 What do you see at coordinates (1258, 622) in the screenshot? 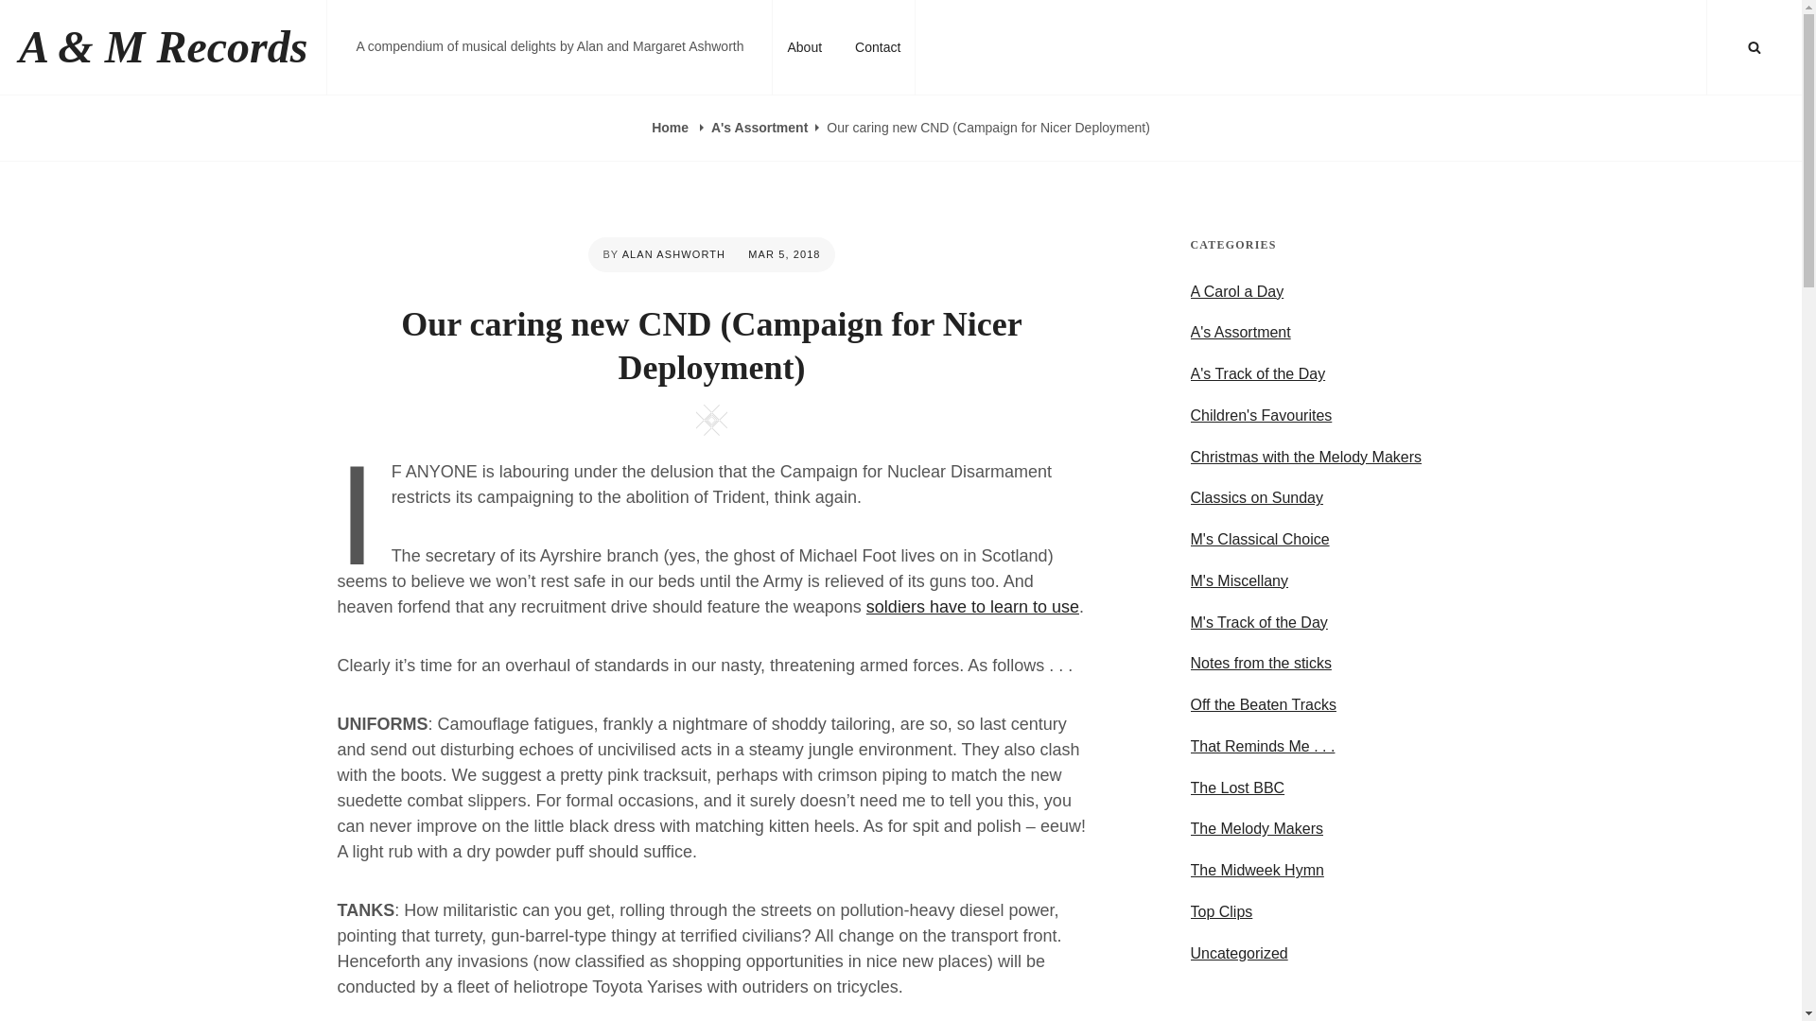
I see `M's Track of the Day` at bounding box center [1258, 622].